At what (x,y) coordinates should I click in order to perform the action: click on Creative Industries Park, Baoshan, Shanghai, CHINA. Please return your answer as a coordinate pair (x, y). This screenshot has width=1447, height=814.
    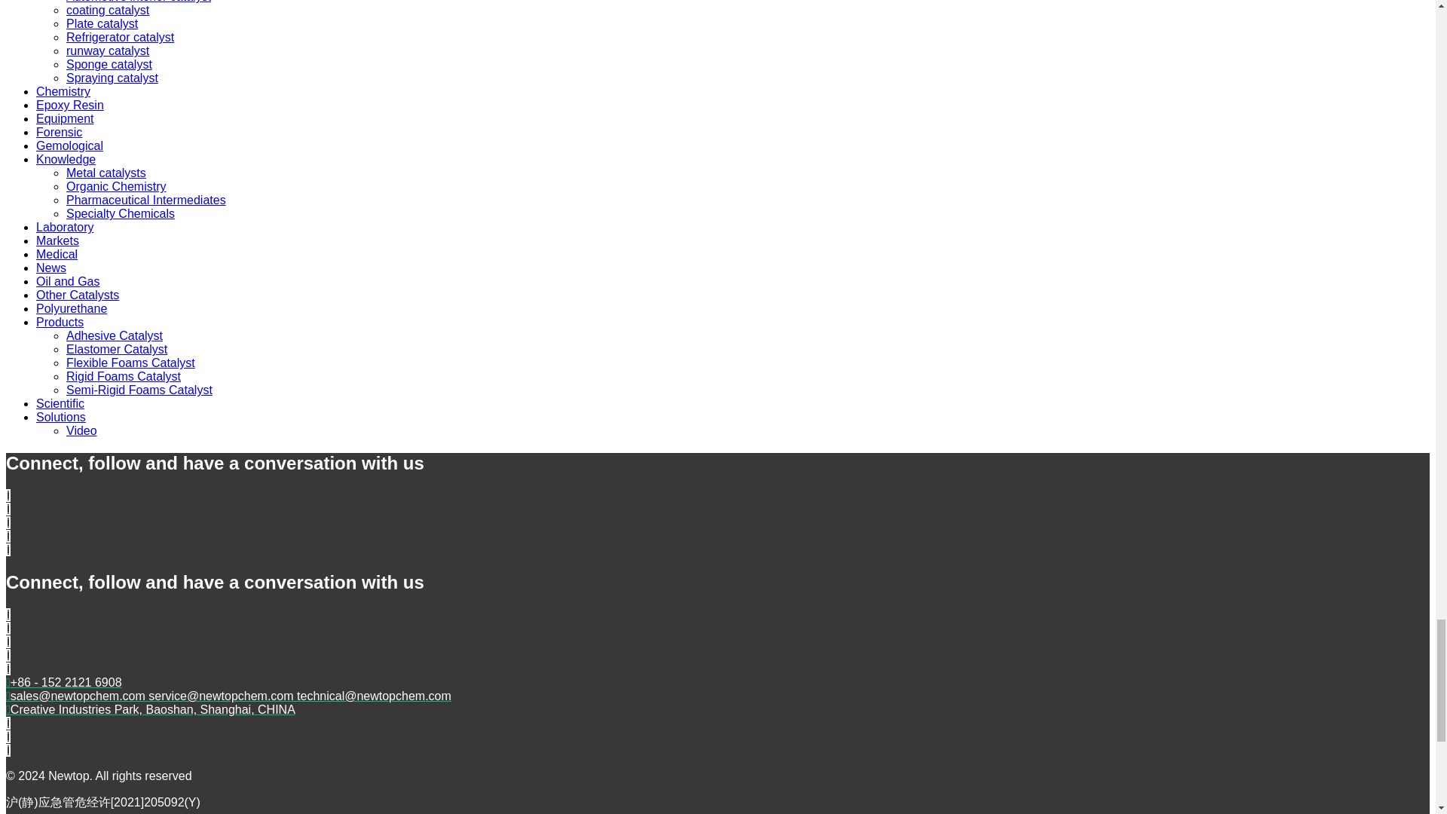
    Looking at the image, I should click on (150, 710).